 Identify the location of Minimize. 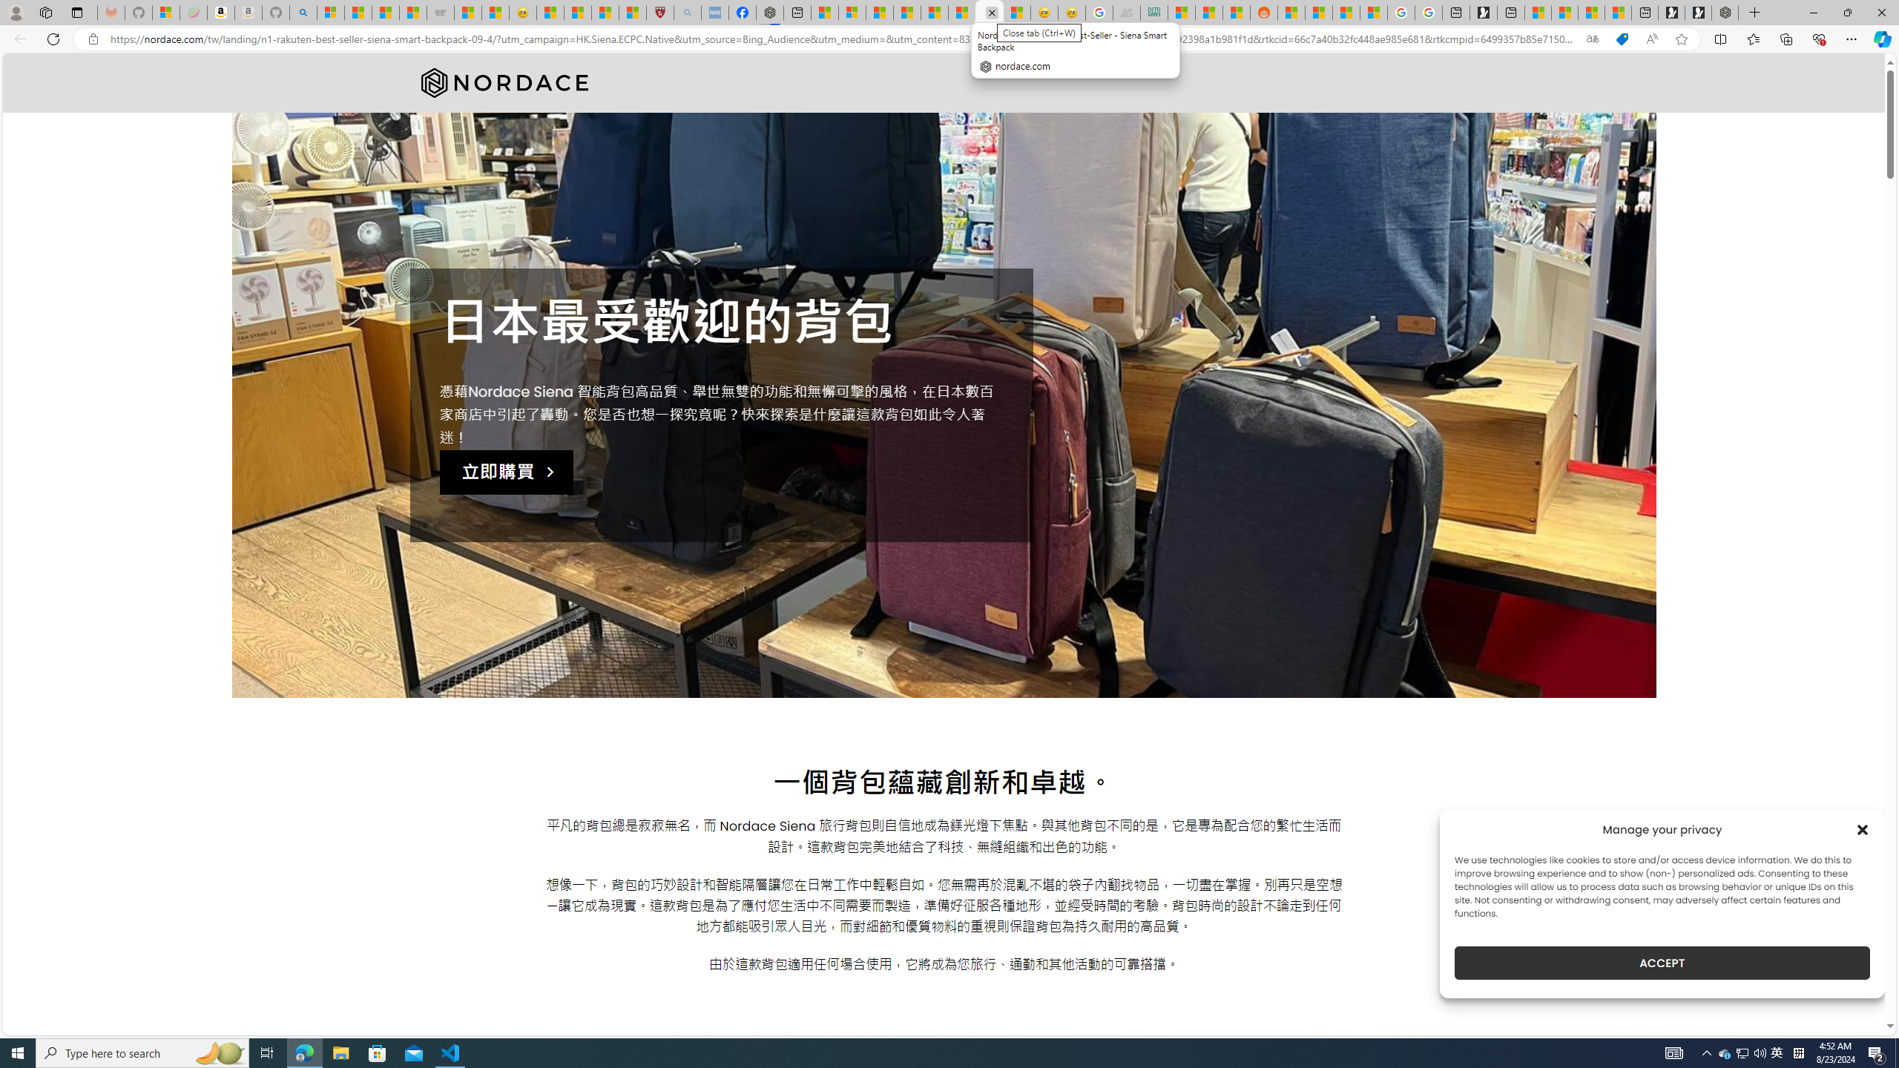
(1813, 13).